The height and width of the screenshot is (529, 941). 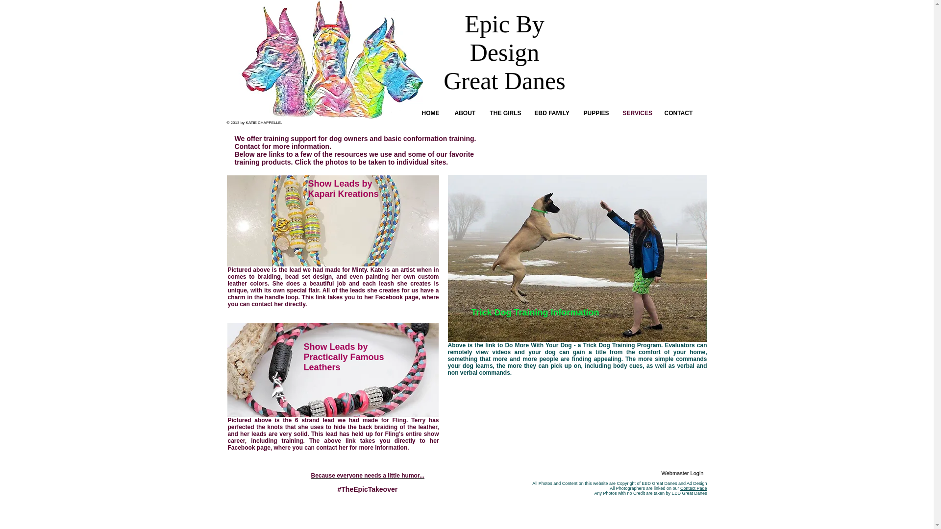 What do you see at coordinates (682, 473) in the screenshot?
I see `Webmaster Login` at bounding box center [682, 473].